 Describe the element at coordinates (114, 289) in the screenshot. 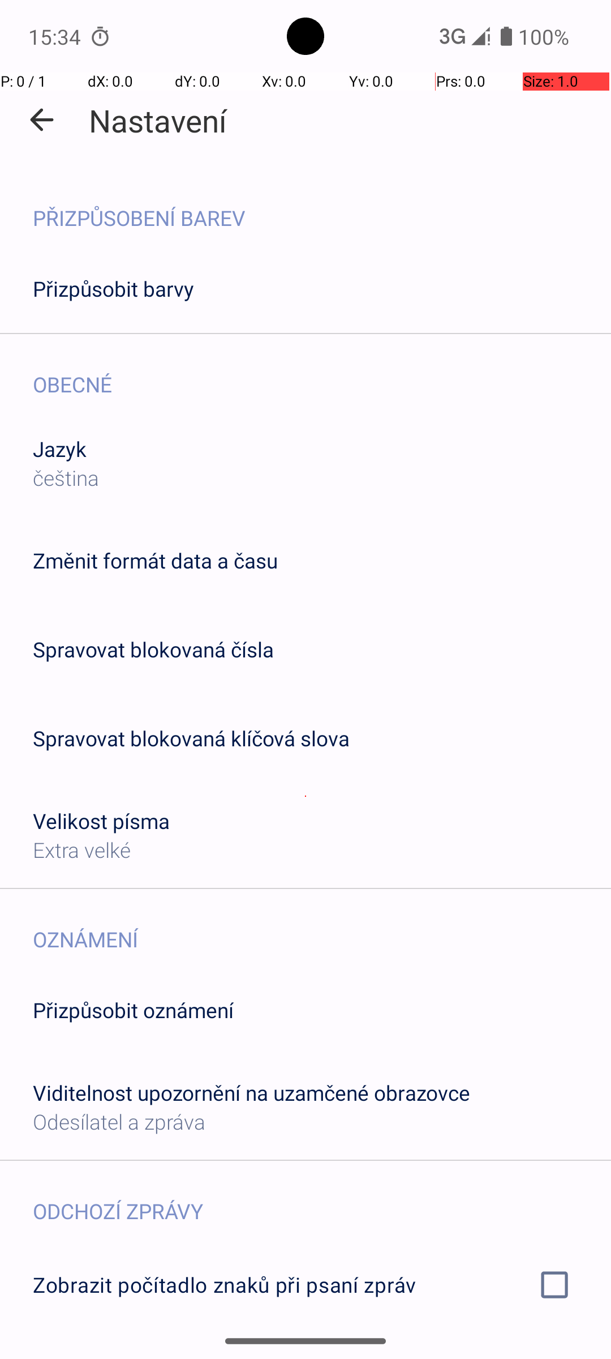

I see `Přizpůsobit barvy` at that location.